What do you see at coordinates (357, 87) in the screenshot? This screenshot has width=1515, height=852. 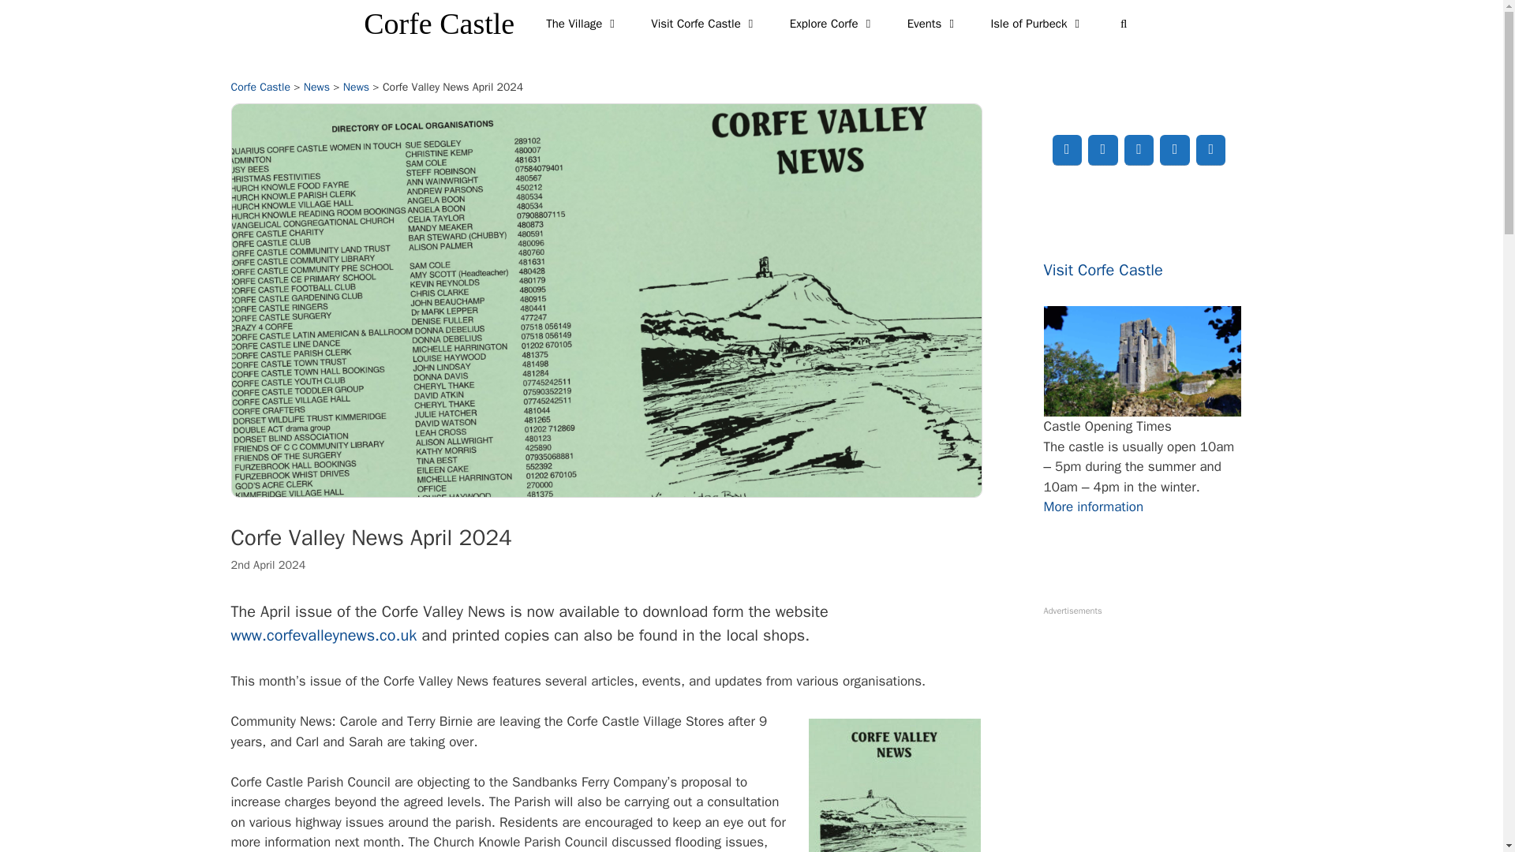 I see `Go to the News Category archives.` at bounding box center [357, 87].